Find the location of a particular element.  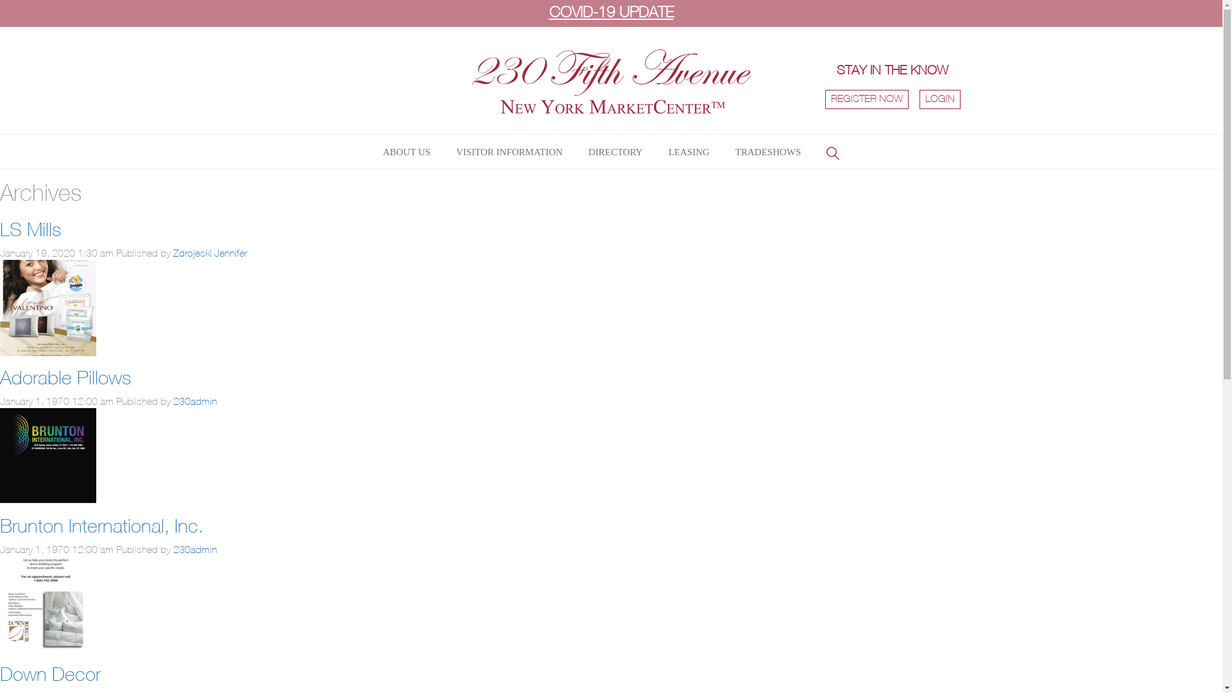

ABOUT US is located at coordinates (407, 152).